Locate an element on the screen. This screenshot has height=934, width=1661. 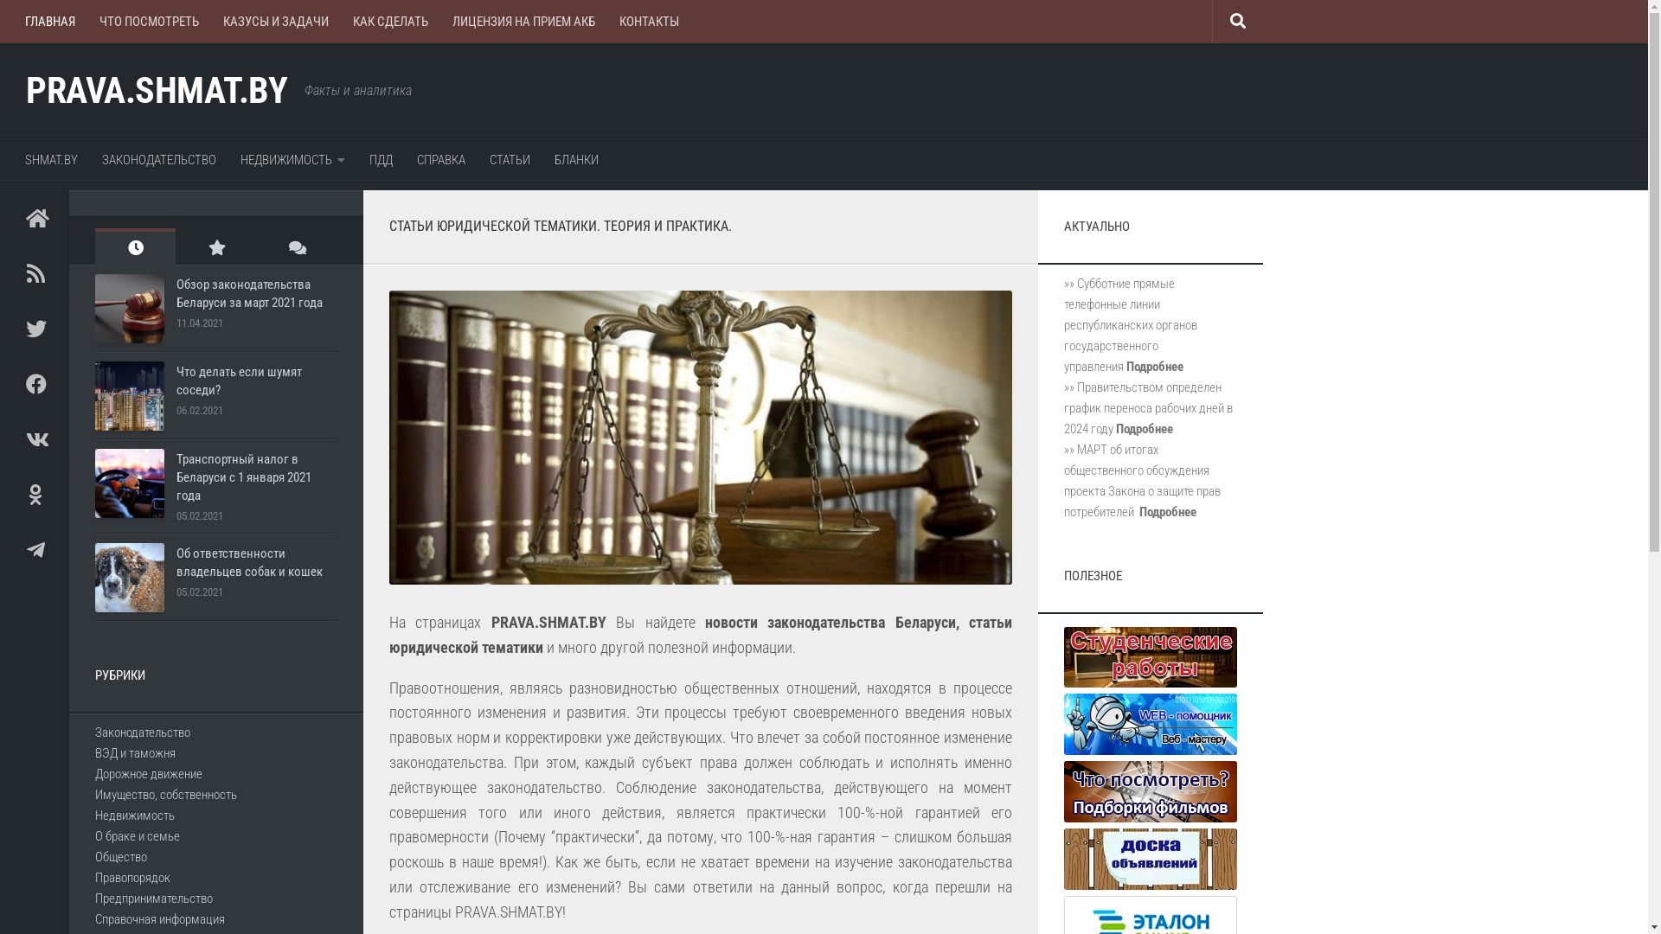
Recent Posts is located at coordinates (135, 247).